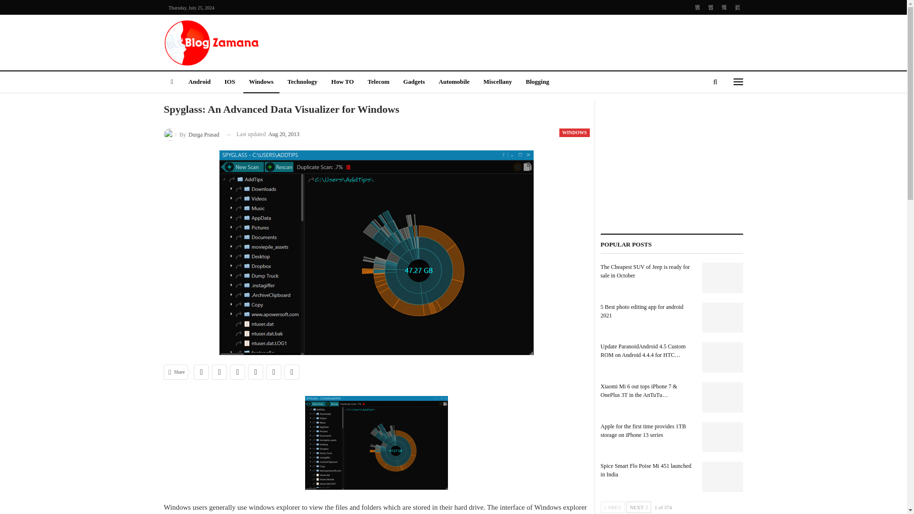 The image size is (914, 514). What do you see at coordinates (229, 82) in the screenshot?
I see `IOS` at bounding box center [229, 82].